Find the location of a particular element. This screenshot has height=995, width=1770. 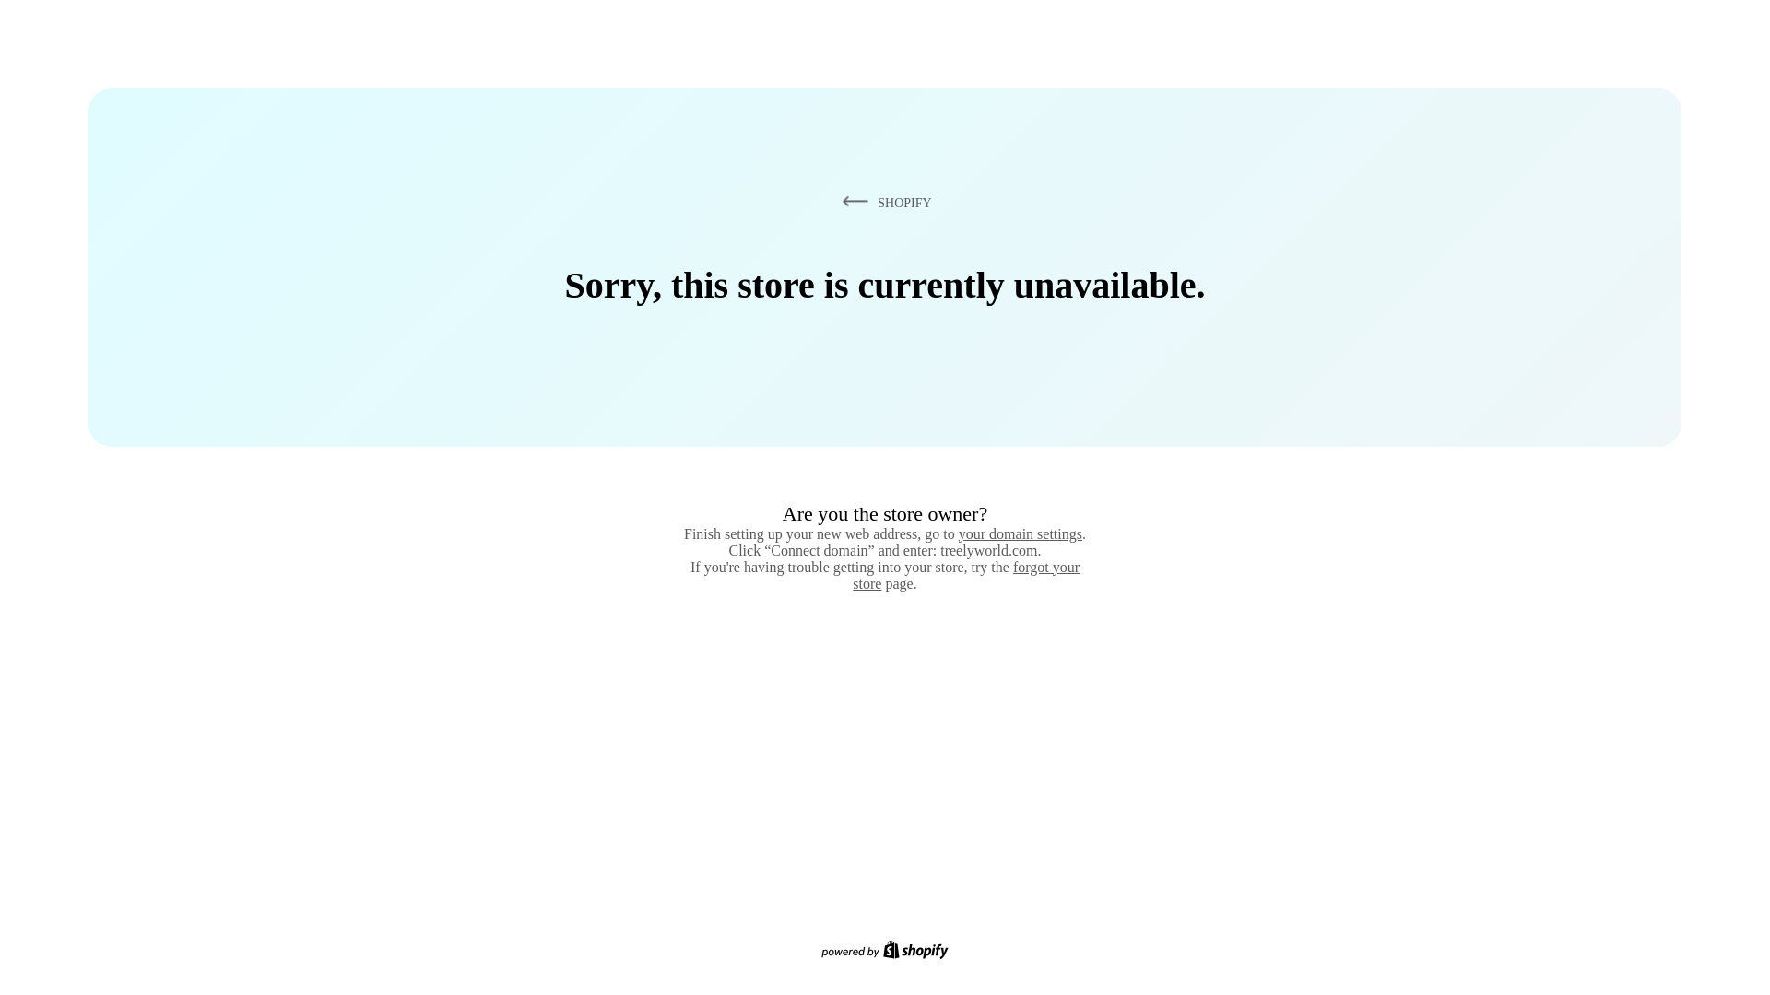

forgot your store is located at coordinates (966, 575).